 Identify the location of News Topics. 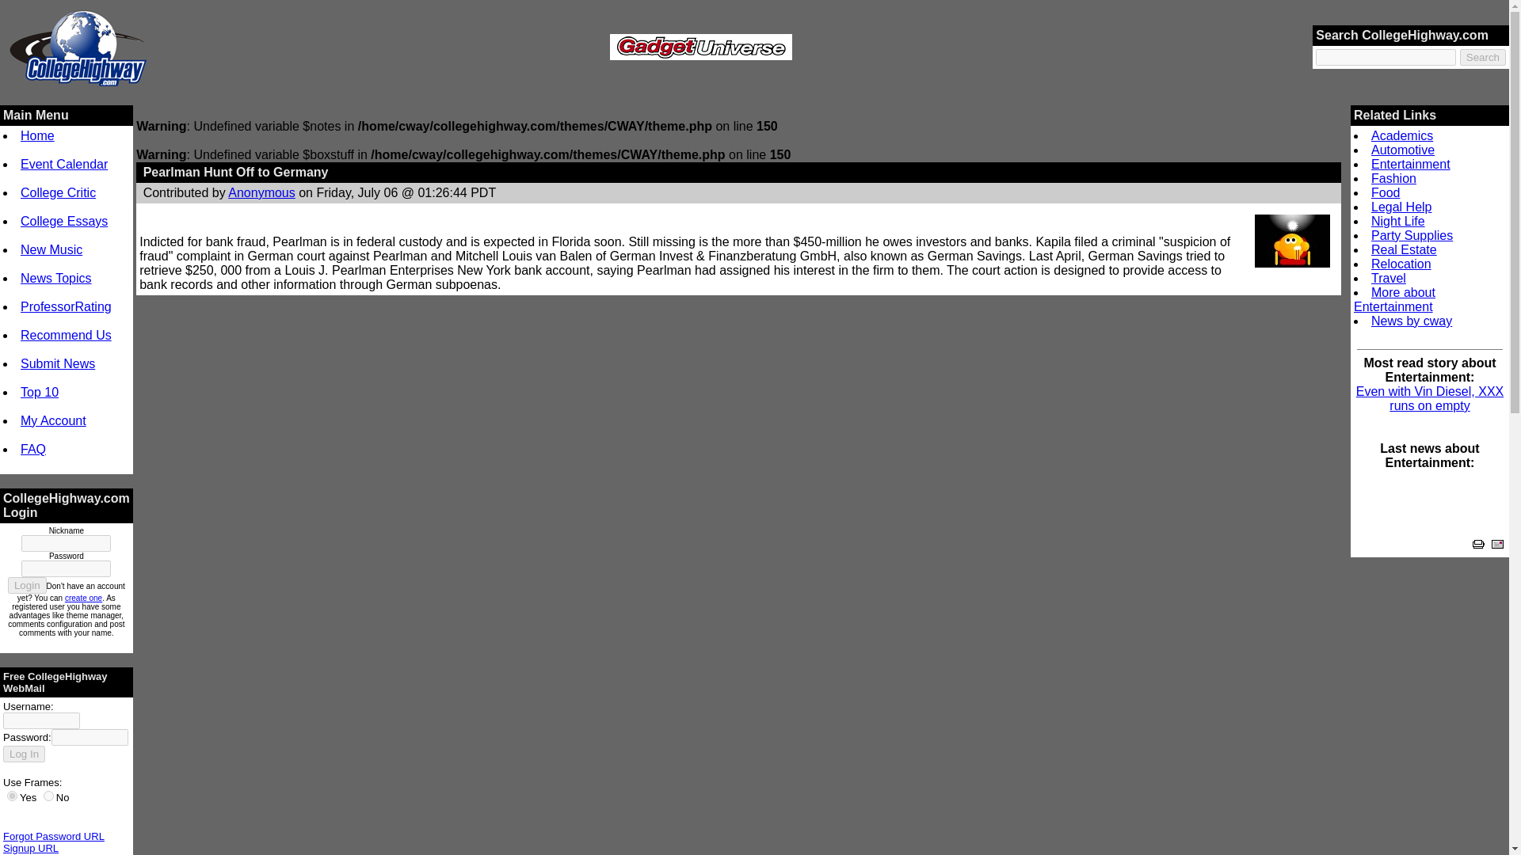
(55, 278).